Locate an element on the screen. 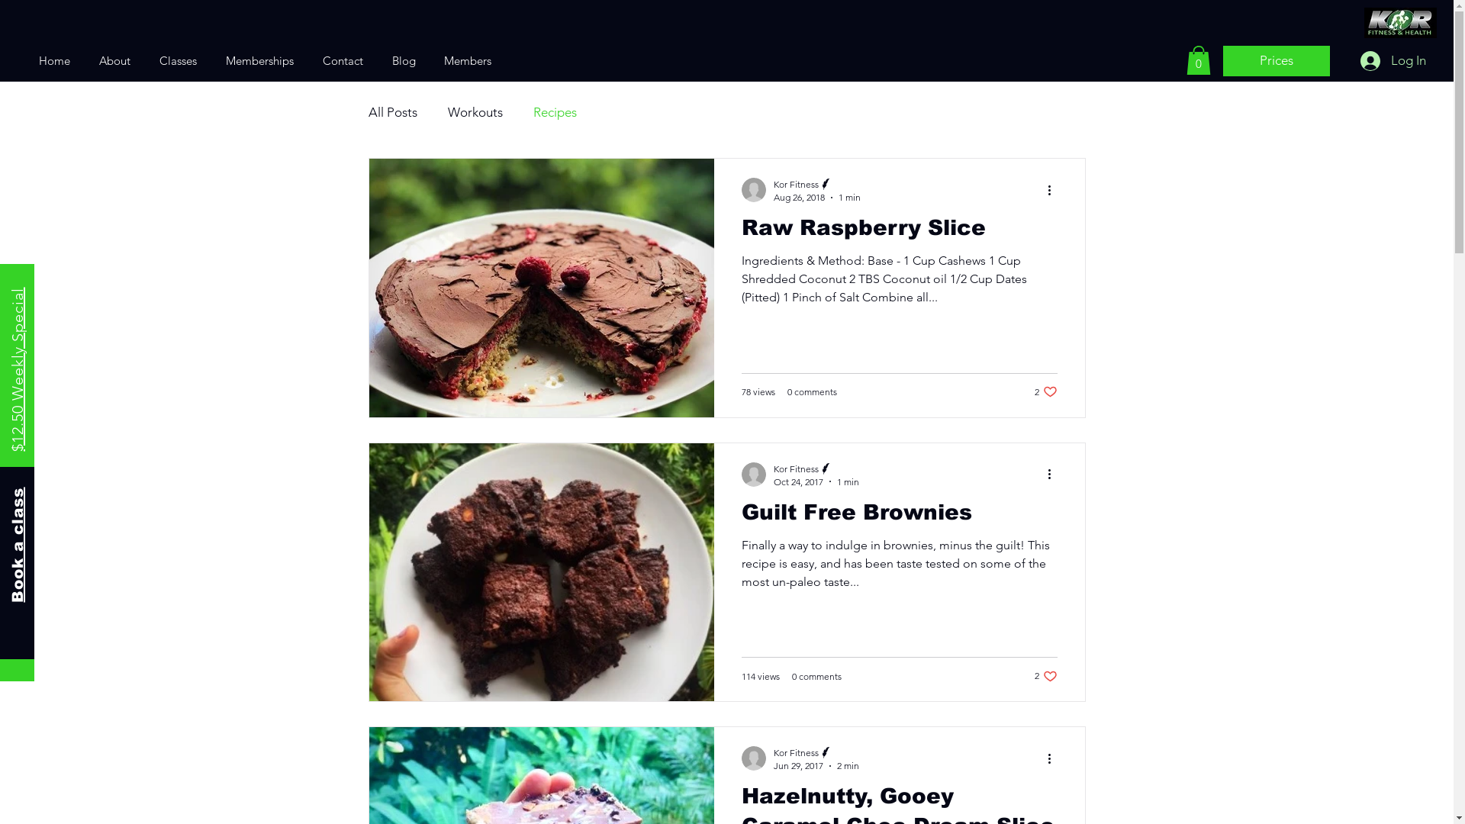 This screenshot has width=1465, height=824. 2 likes. Post not marked as liked
2 is located at coordinates (1046, 392).